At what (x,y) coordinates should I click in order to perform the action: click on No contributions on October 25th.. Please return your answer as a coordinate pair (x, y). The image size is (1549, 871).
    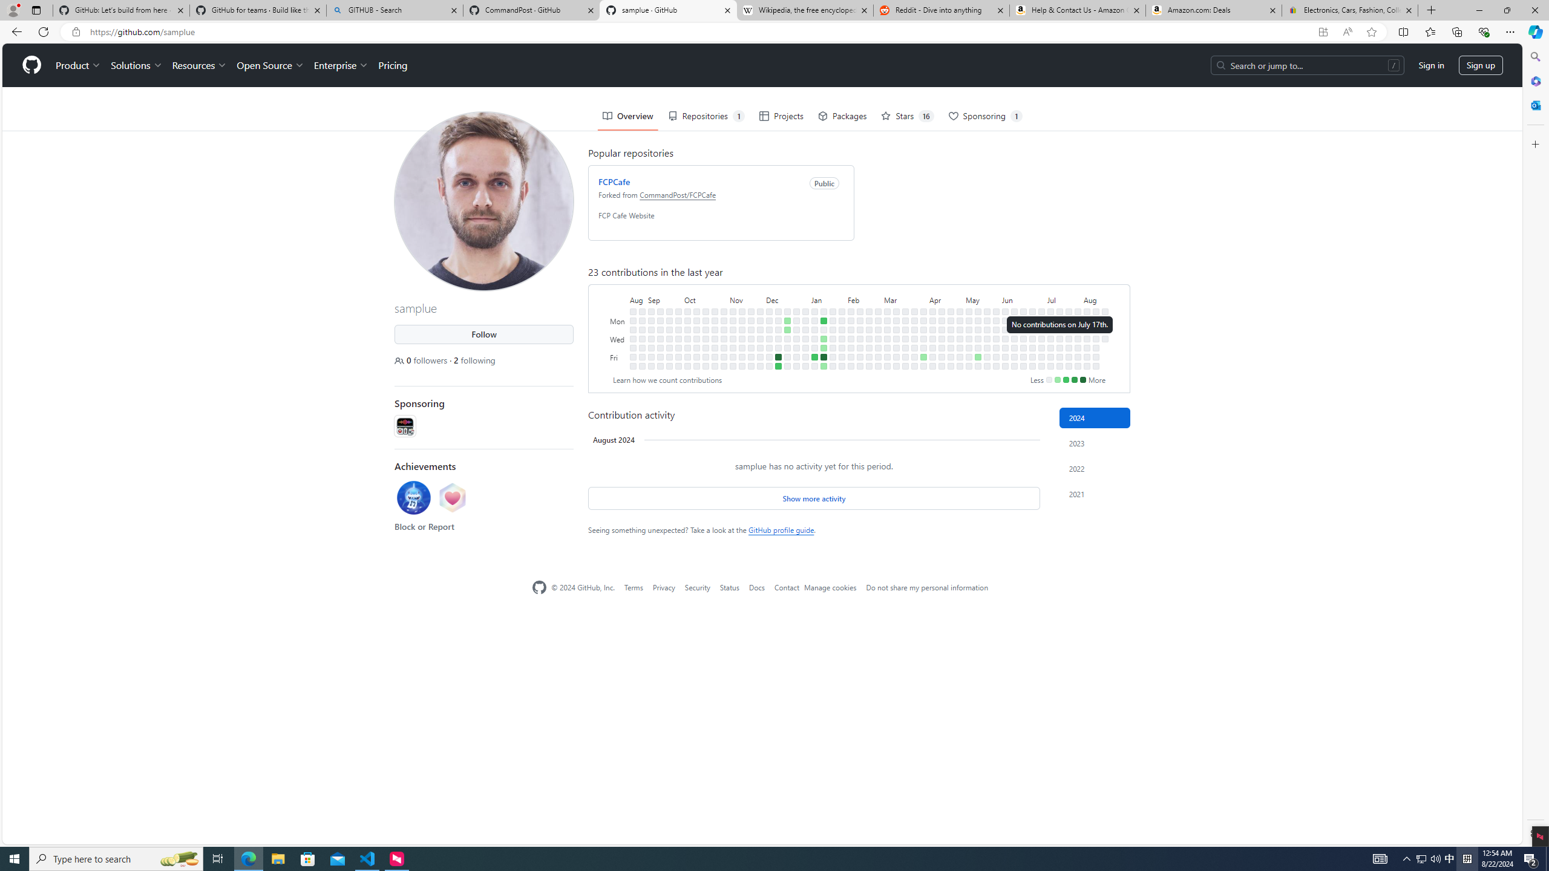
    Looking at the image, I should click on (715, 339).